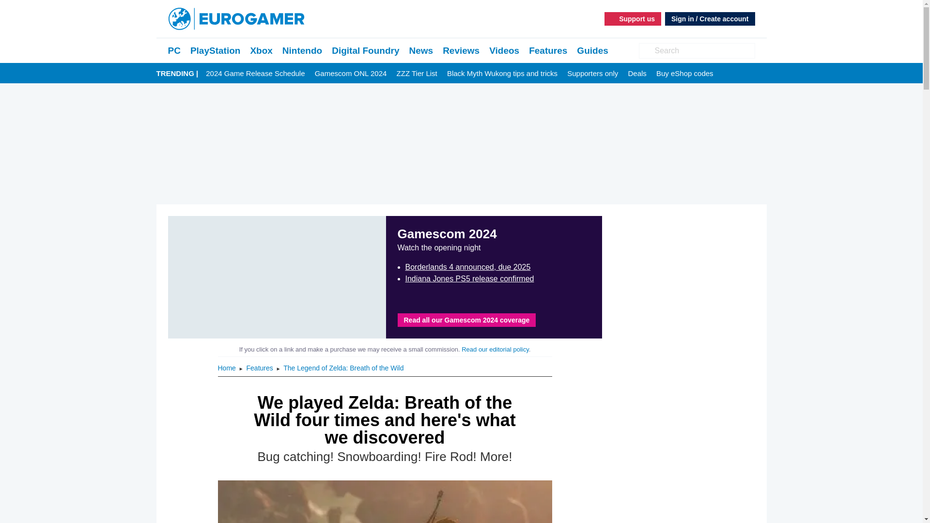 The height and width of the screenshot is (523, 930). Describe the element at coordinates (592, 50) in the screenshot. I see `Guides` at that location.